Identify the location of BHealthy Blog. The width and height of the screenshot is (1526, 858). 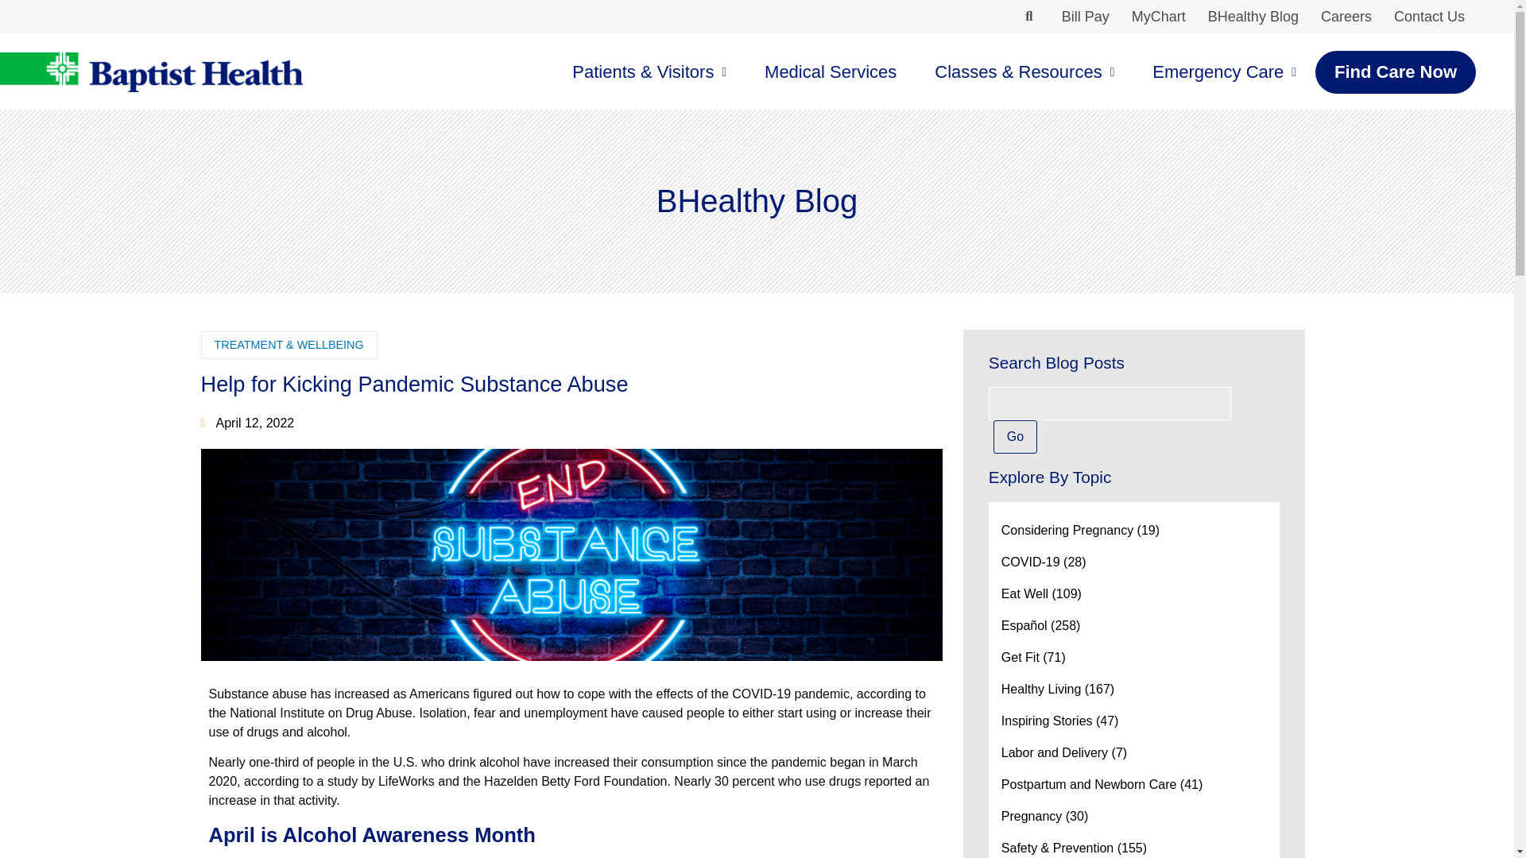
(1253, 17).